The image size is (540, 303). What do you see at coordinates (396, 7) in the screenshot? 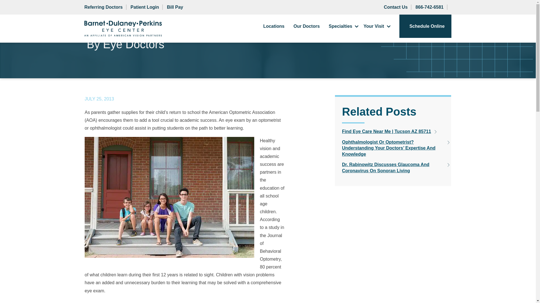
I see `Contact Us` at bounding box center [396, 7].